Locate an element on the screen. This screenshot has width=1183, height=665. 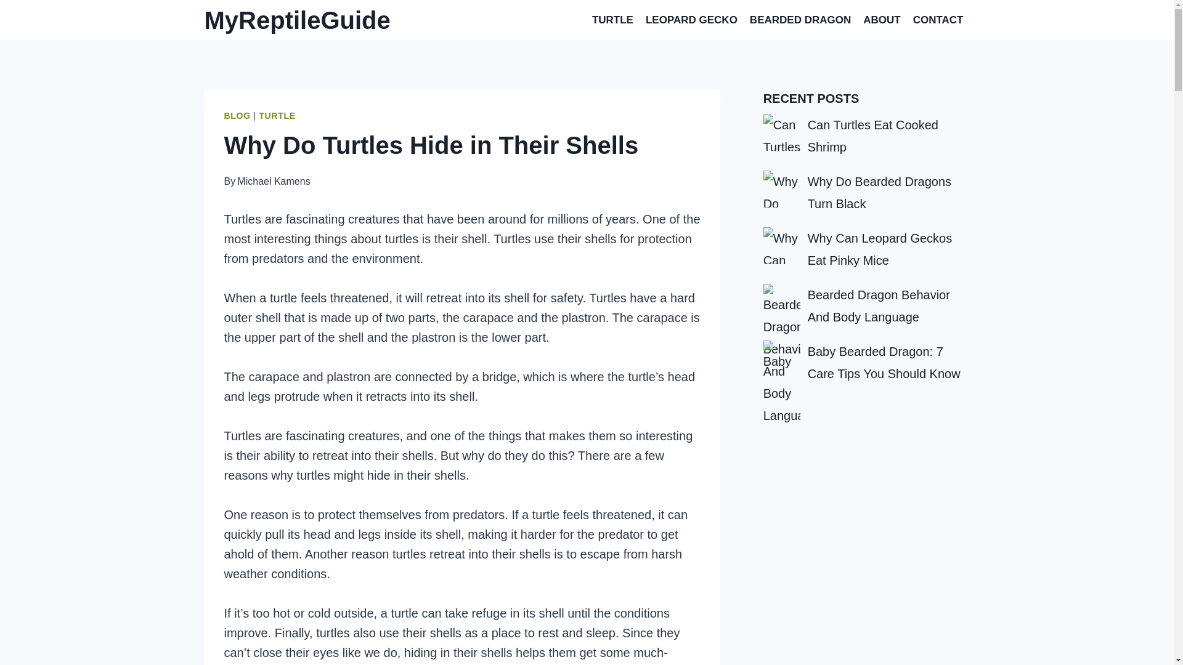
TURTLE is located at coordinates (277, 116).